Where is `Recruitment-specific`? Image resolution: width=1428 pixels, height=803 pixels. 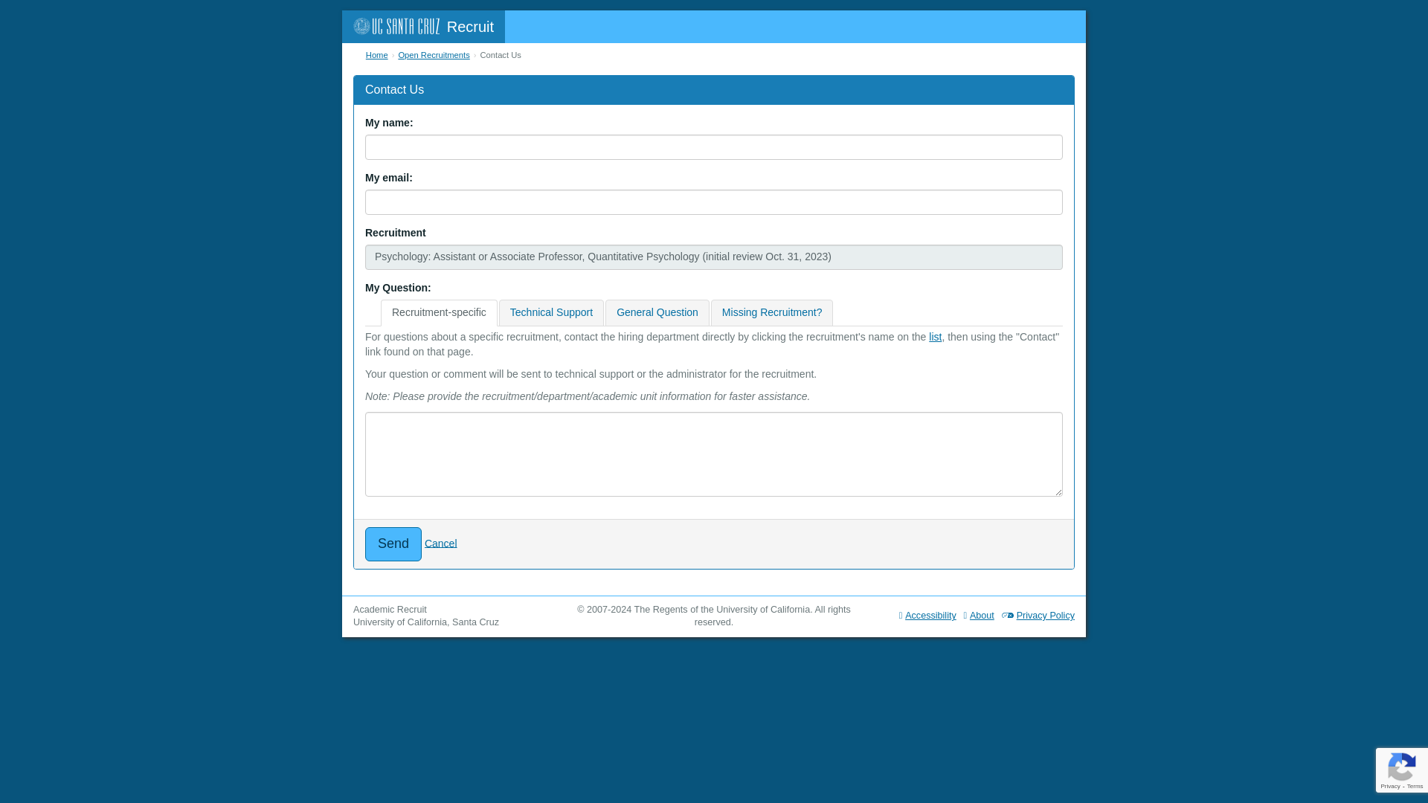 Recruitment-specific is located at coordinates (439, 312).